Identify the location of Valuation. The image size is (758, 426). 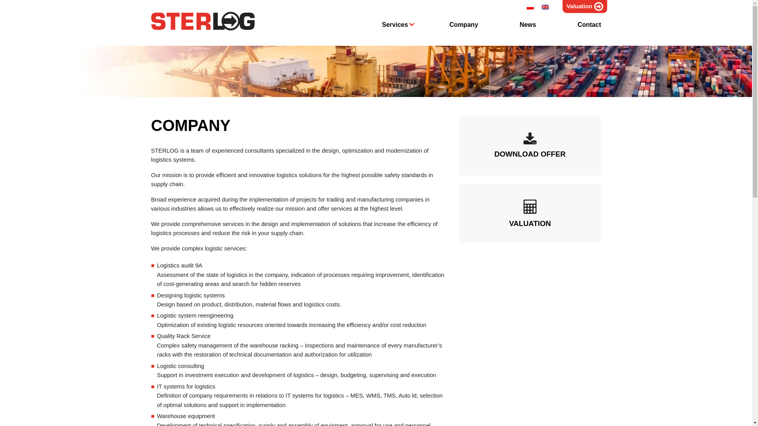
(584, 6).